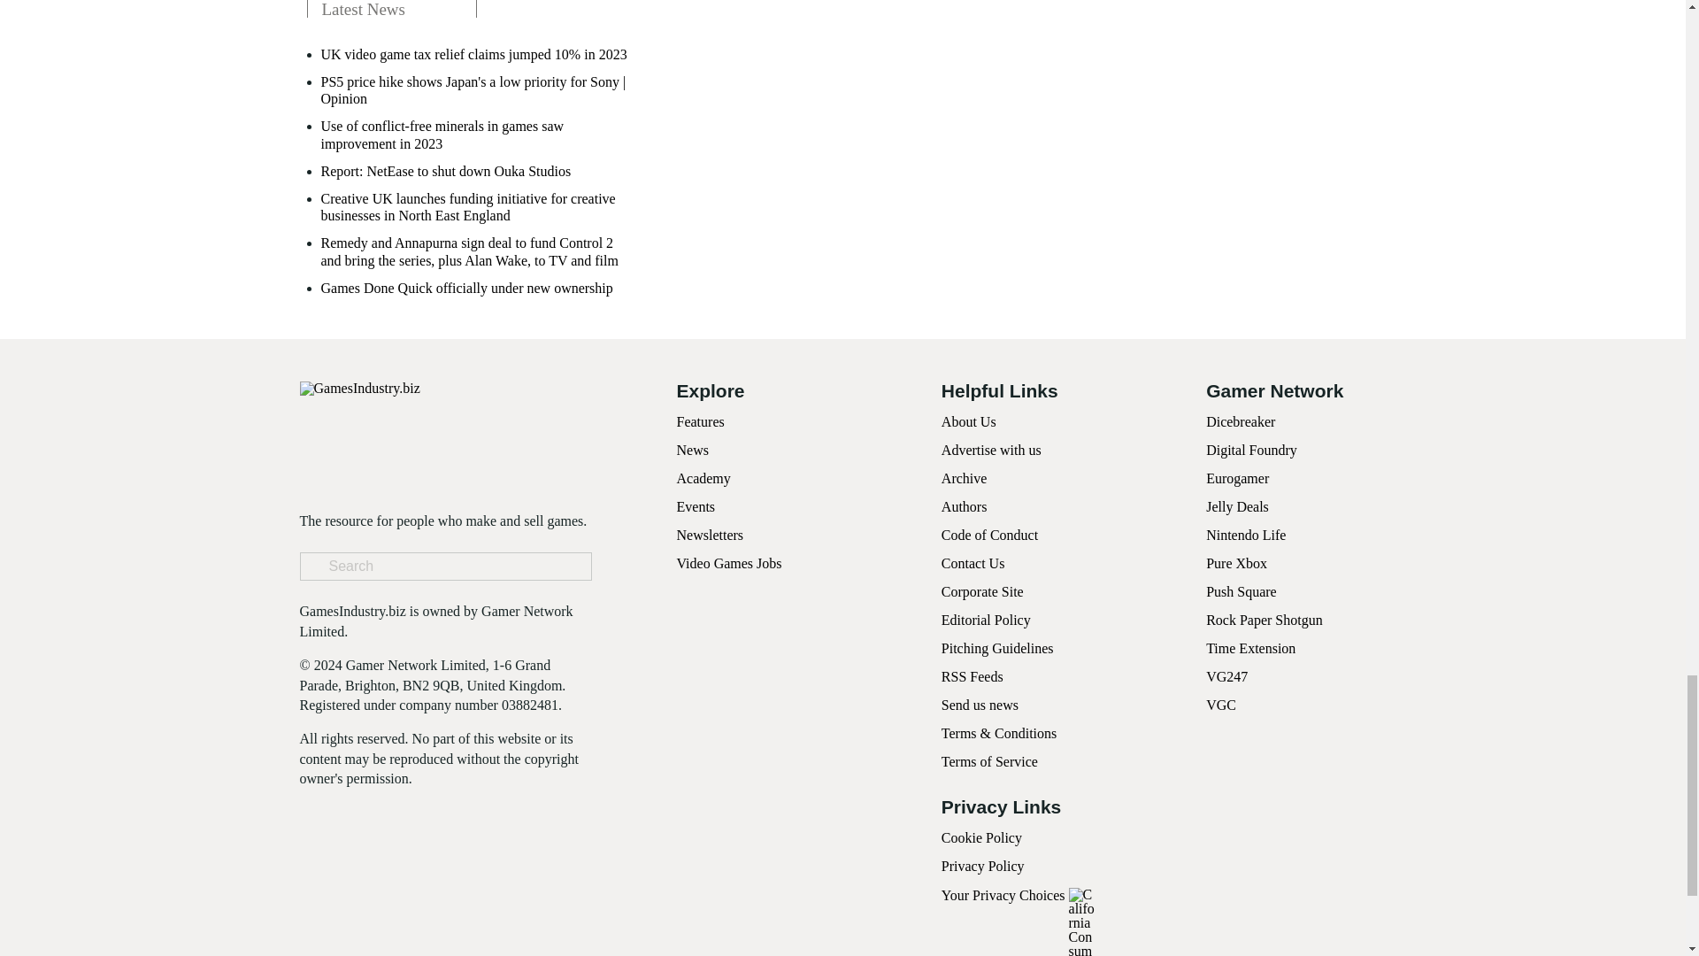 This screenshot has height=956, width=1699. I want to click on Academy, so click(703, 478).